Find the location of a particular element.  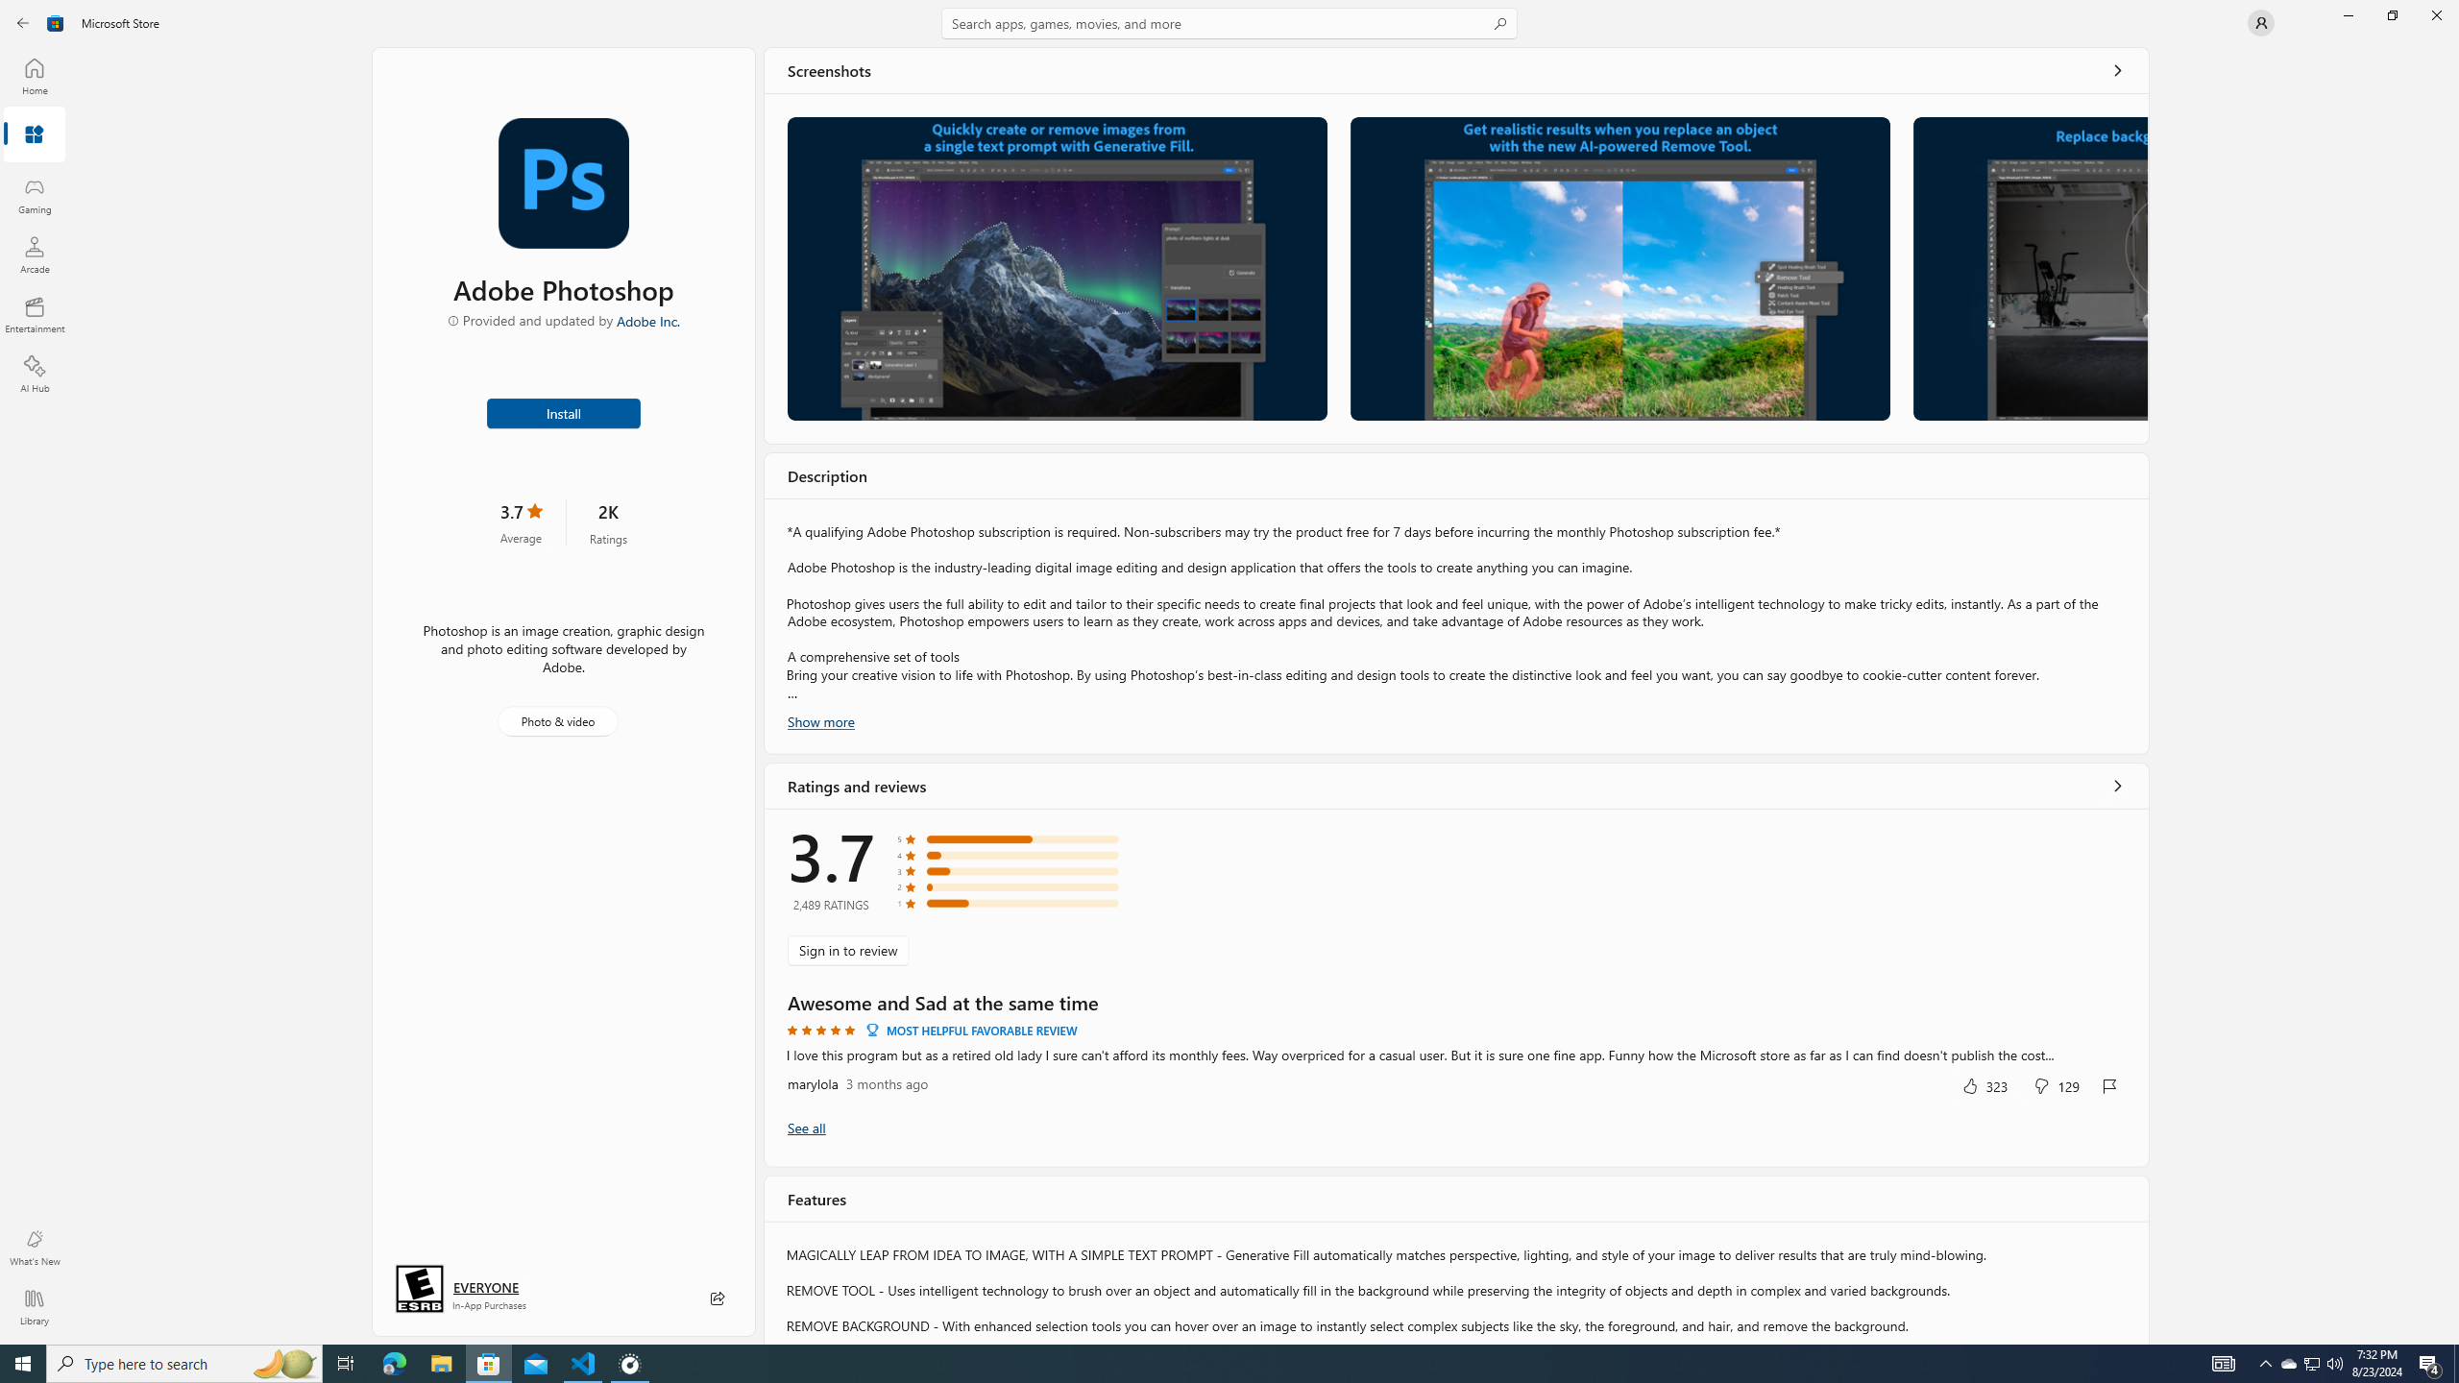

Screenshot 3 is located at coordinates (2029, 269).